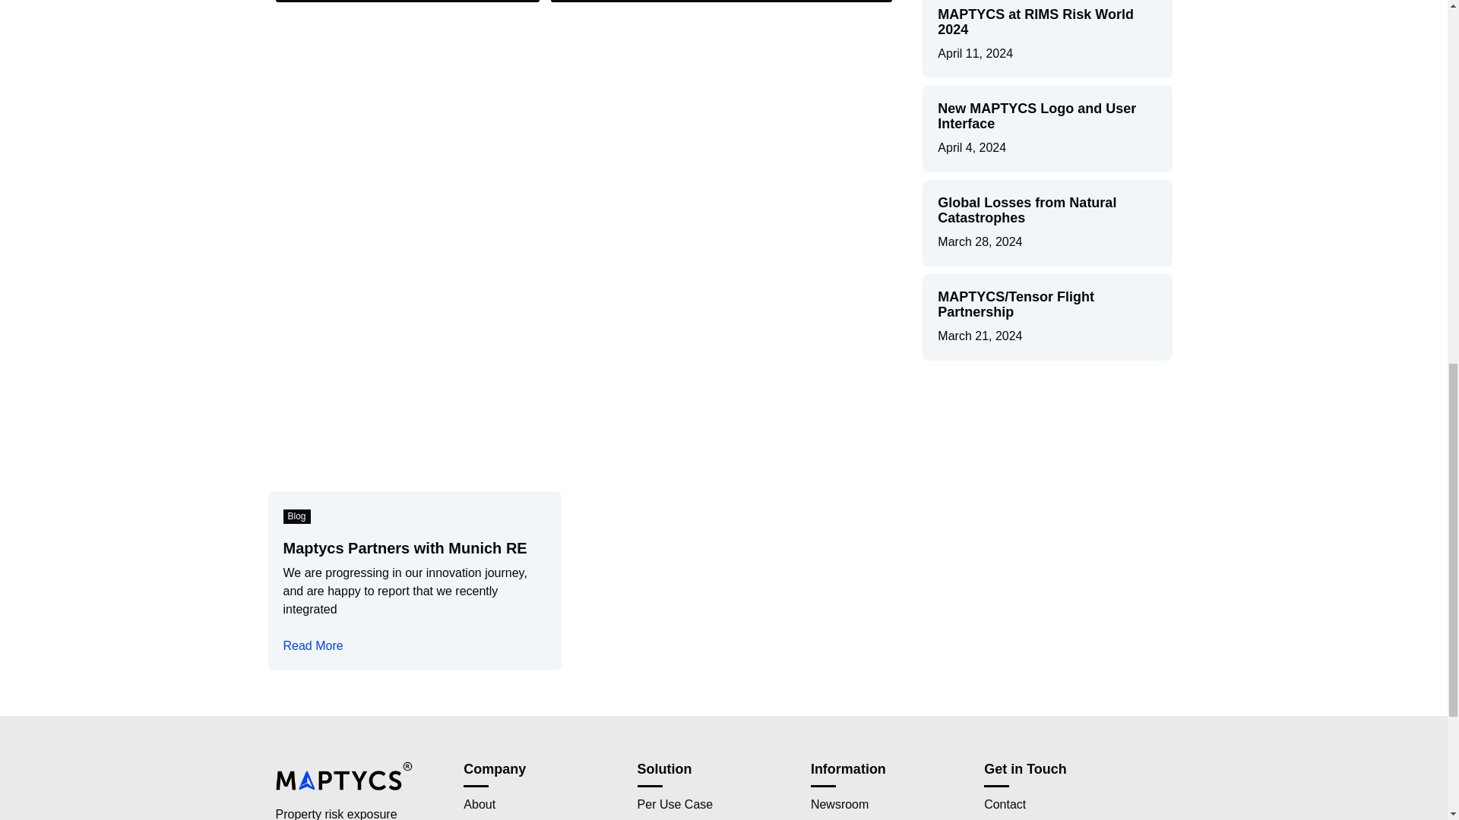  Describe the element at coordinates (1035, 21) in the screenshot. I see `MAPTYCS at RIMS Risk World 2024` at that location.